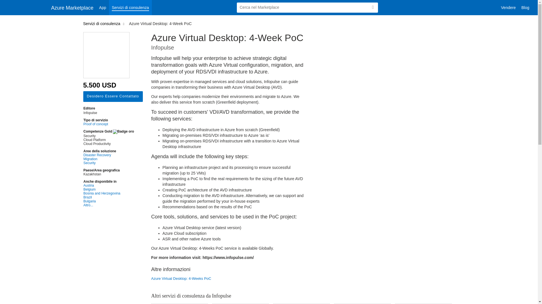  Describe the element at coordinates (508, 8) in the screenshot. I see `Vendere` at that location.